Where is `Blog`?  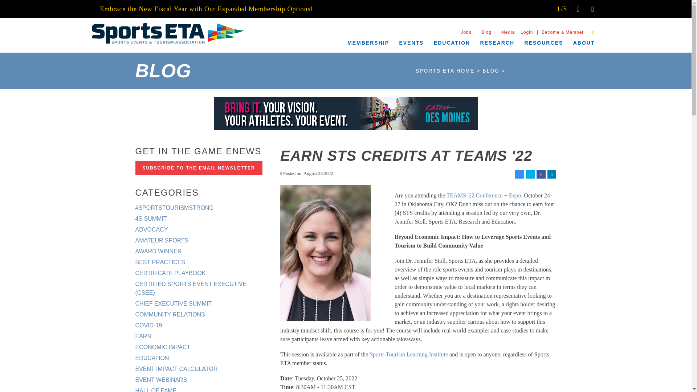 Blog is located at coordinates (486, 32).